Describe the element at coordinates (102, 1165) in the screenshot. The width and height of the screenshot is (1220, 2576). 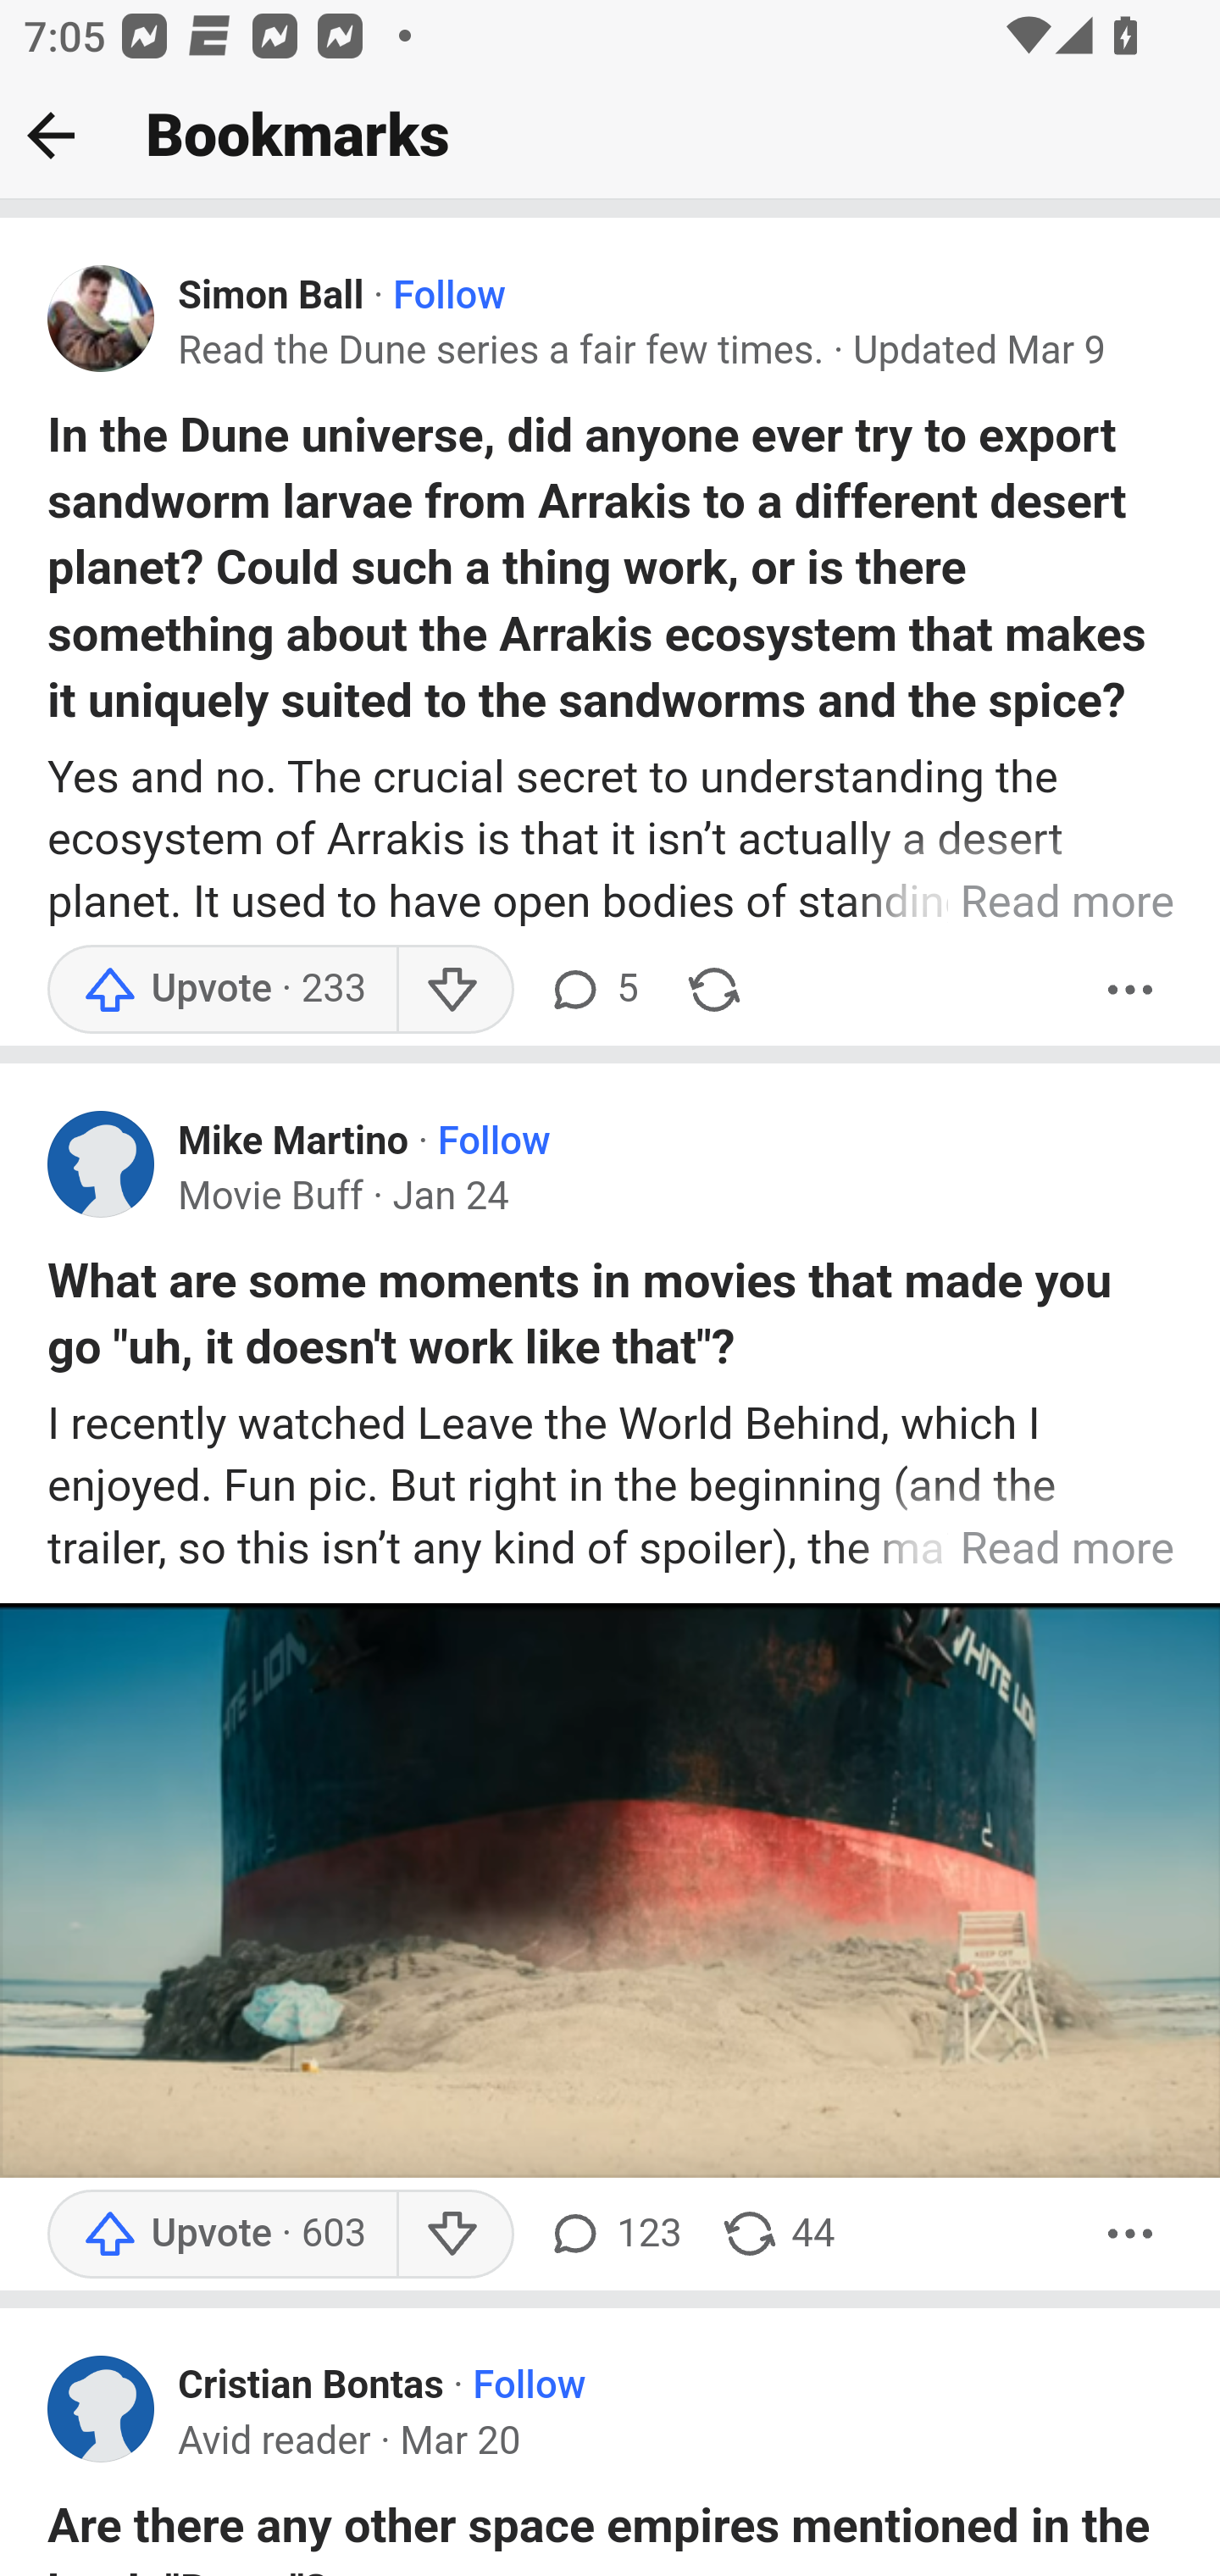
I see `Profile photo for Mike Martino` at that location.